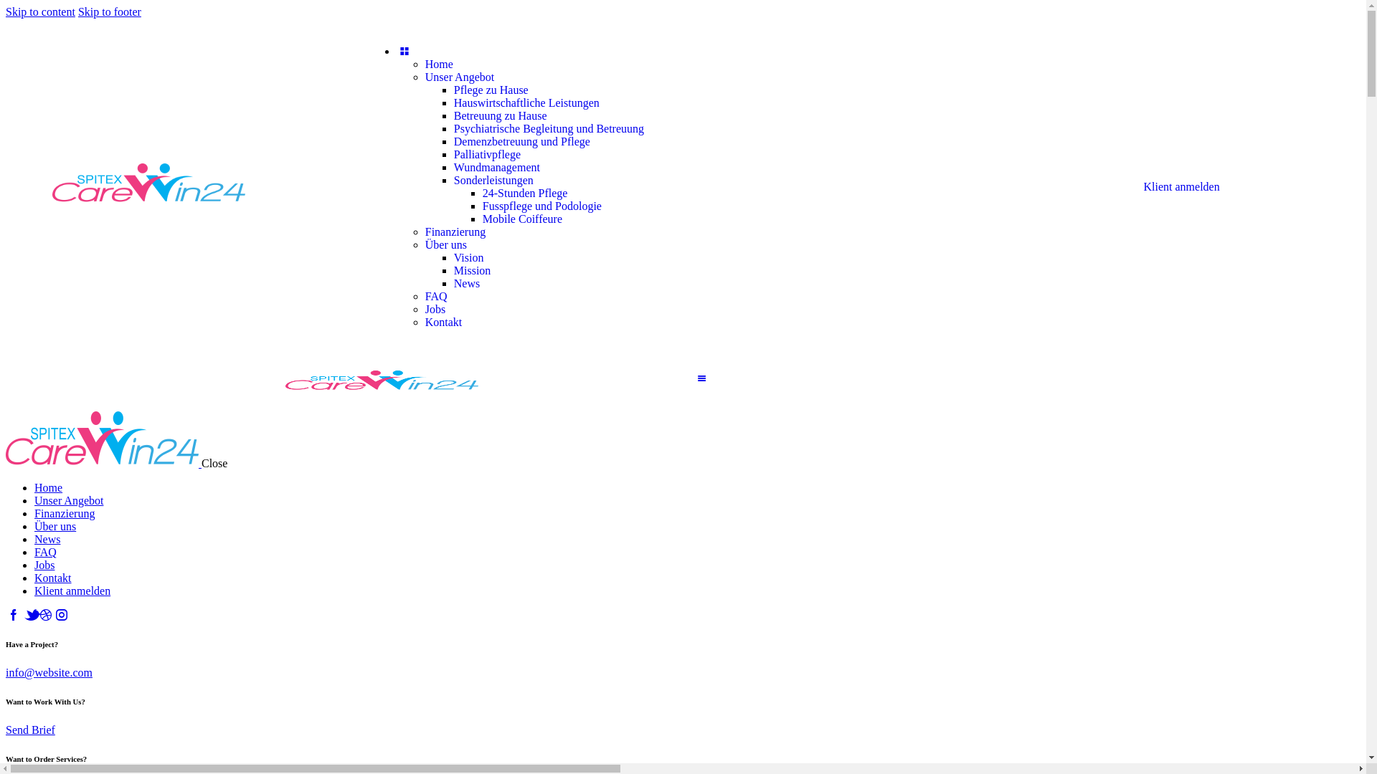 This screenshot has height=774, width=1377. I want to click on Betreuung zu Hause, so click(501, 116).